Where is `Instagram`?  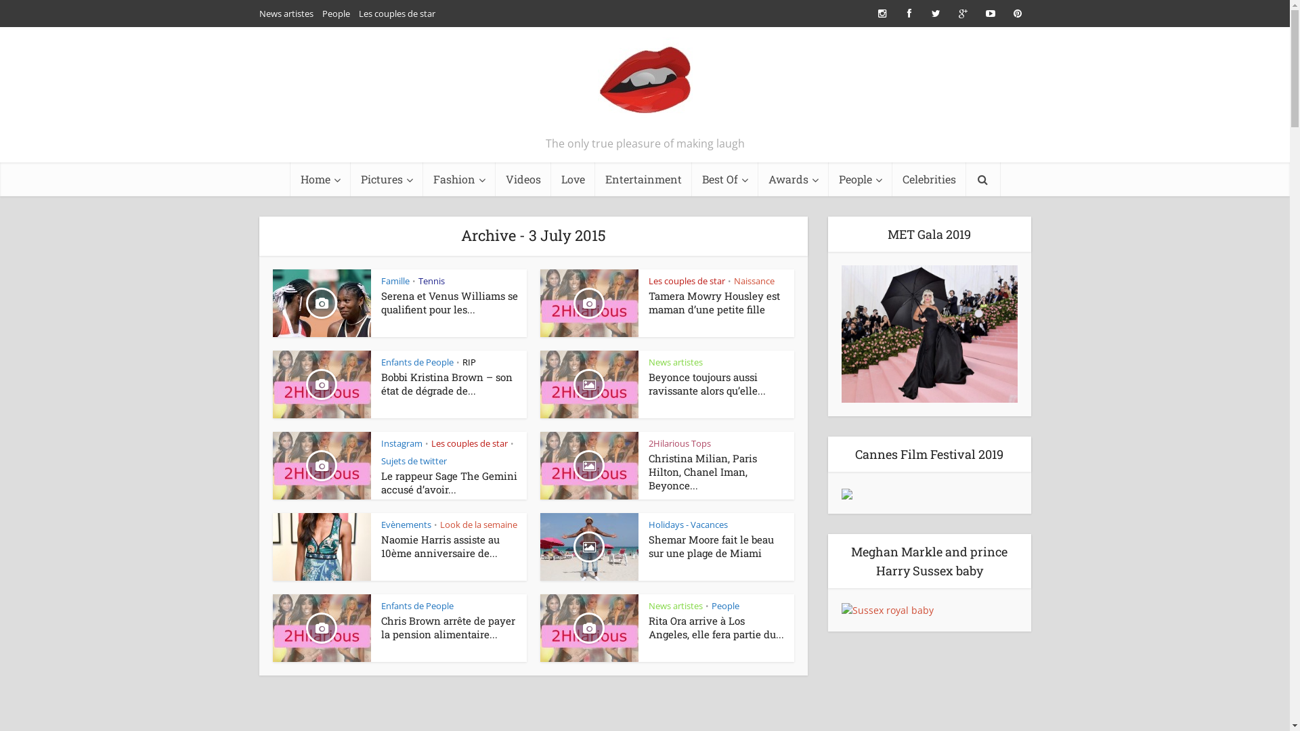 Instagram is located at coordinates (401, 443).